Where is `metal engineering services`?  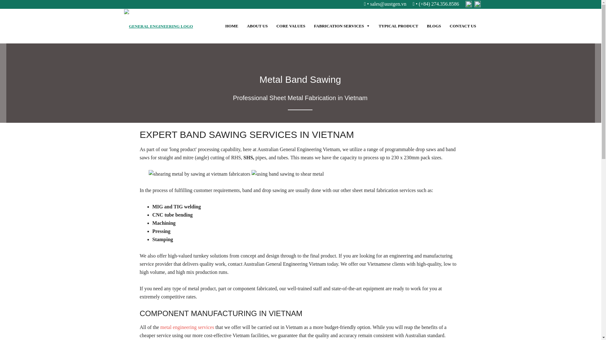 metal engineering services is located at coordinates (187, 327).